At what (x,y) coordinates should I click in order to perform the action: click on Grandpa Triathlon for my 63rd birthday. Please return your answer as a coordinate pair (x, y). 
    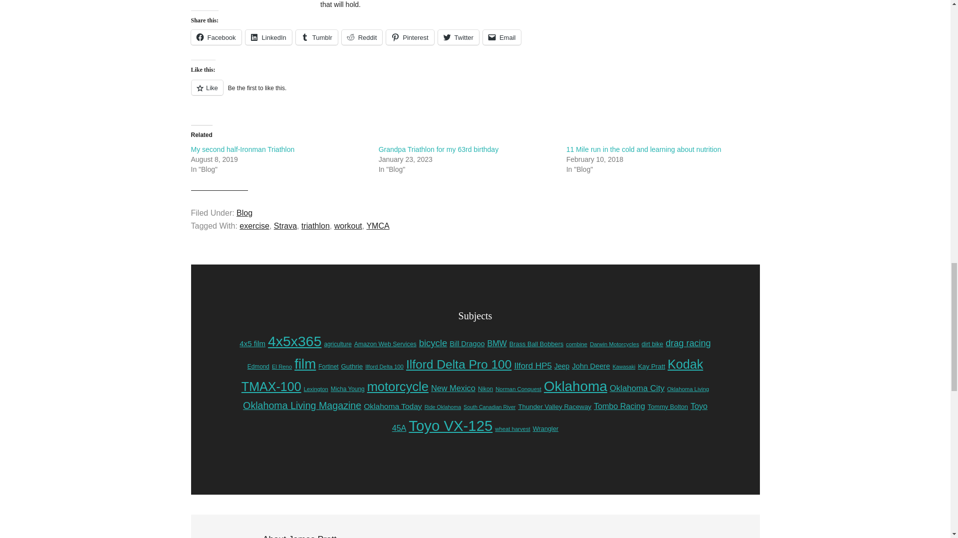
    Looking at the image, I should click on (438, 149).